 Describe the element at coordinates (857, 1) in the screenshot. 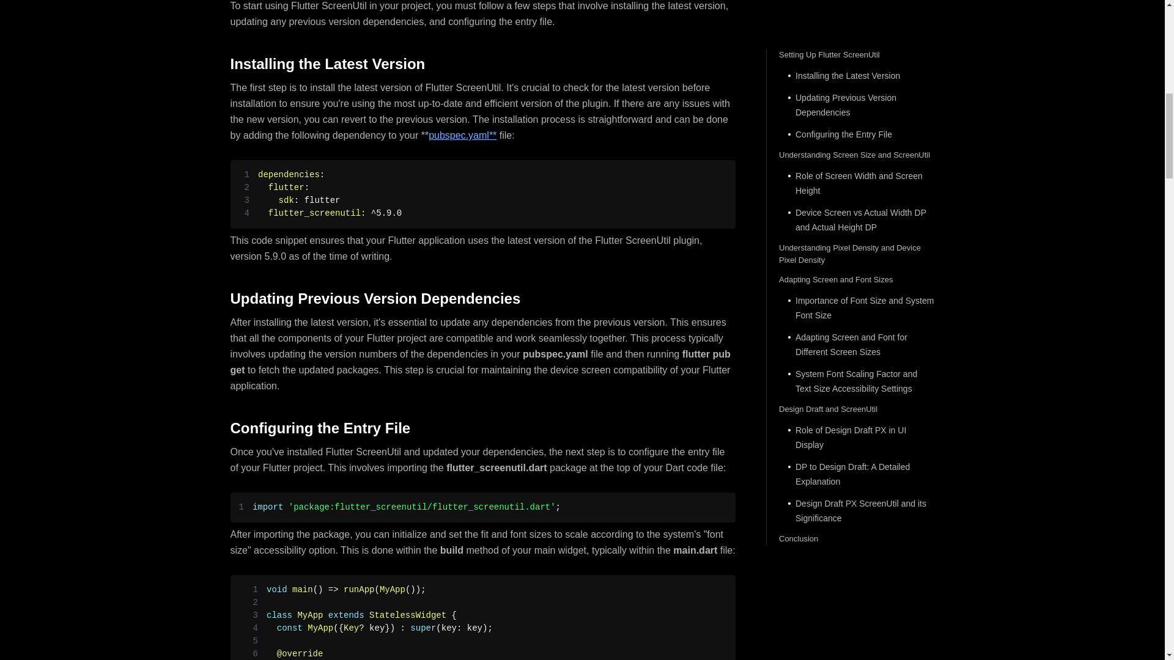

I see `Role of Screen Width and Screen Height` at that location.